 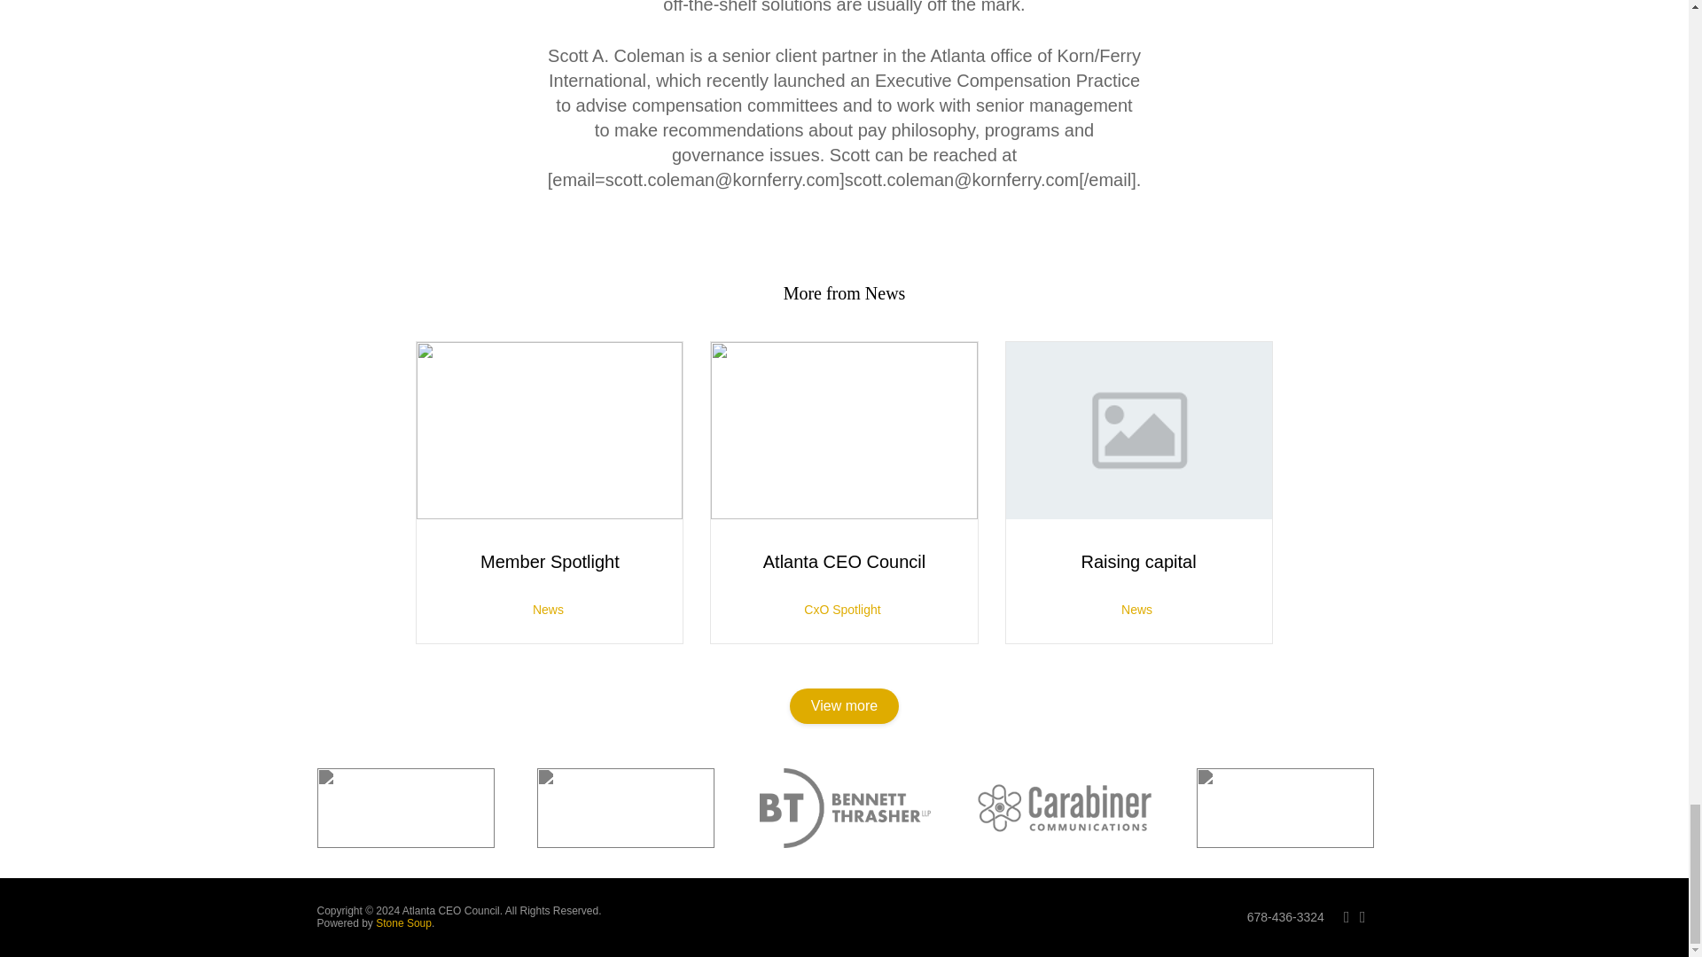 What do you see at coordinates (550, 562) in the screenshot?
I see `Member Spotlight` at bounding box center [550, 562].